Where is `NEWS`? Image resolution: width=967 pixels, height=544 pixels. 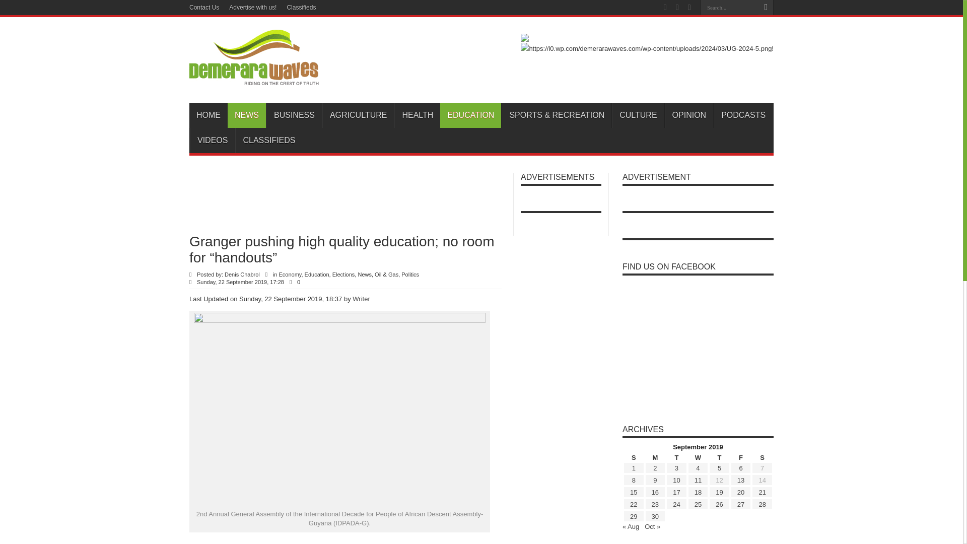
NEWS is located at coordinates (247, 115).